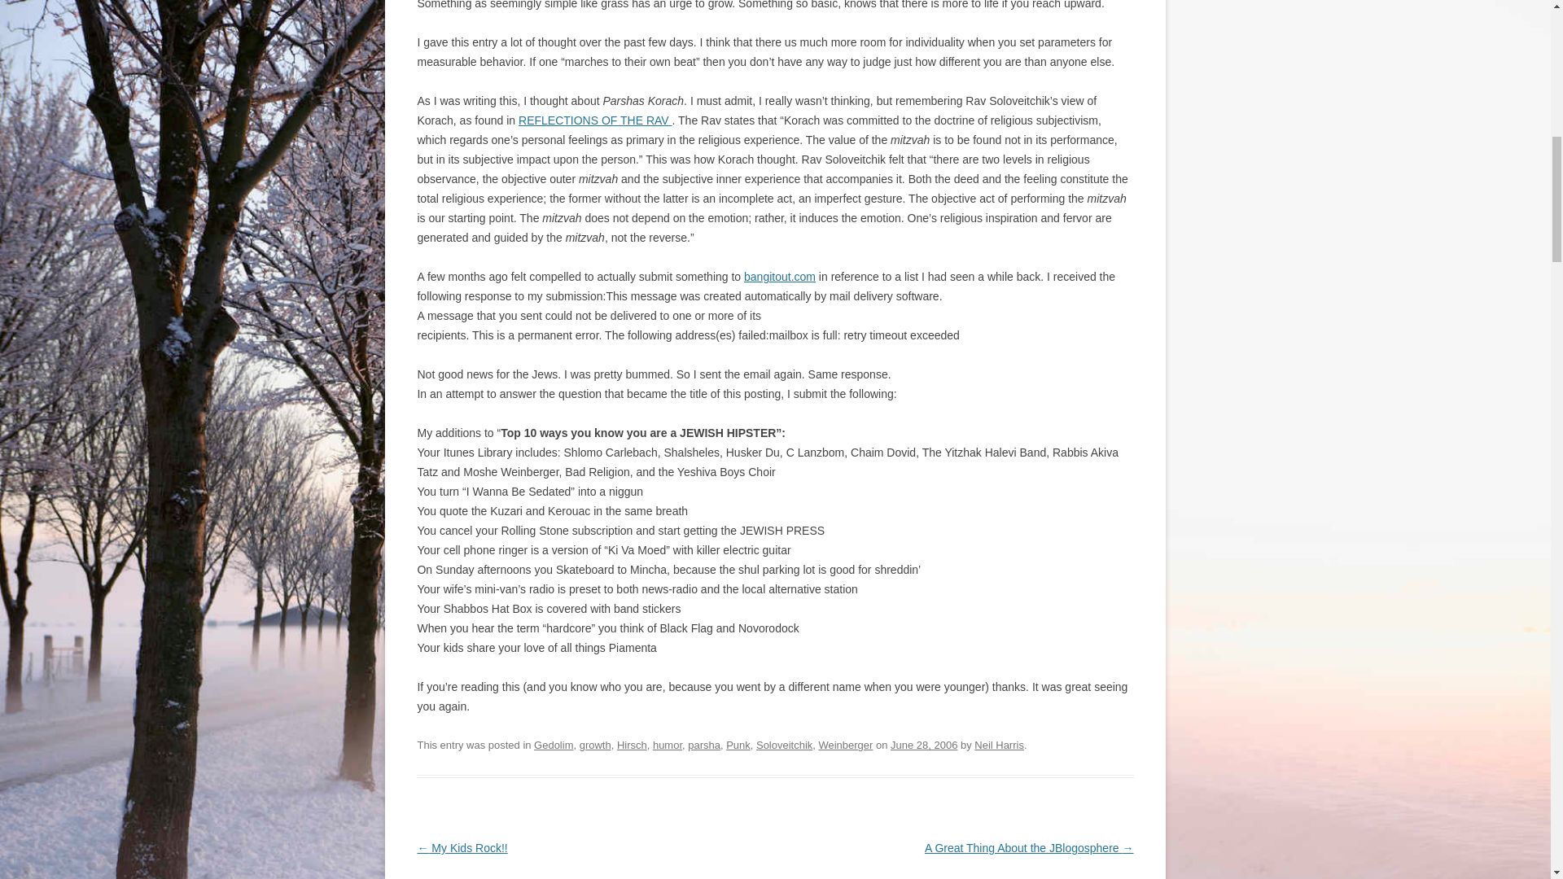  What do you see at coordinates (845, 746) in the screenshot?
I see `Weinberger` at bounding box center [845, 746].